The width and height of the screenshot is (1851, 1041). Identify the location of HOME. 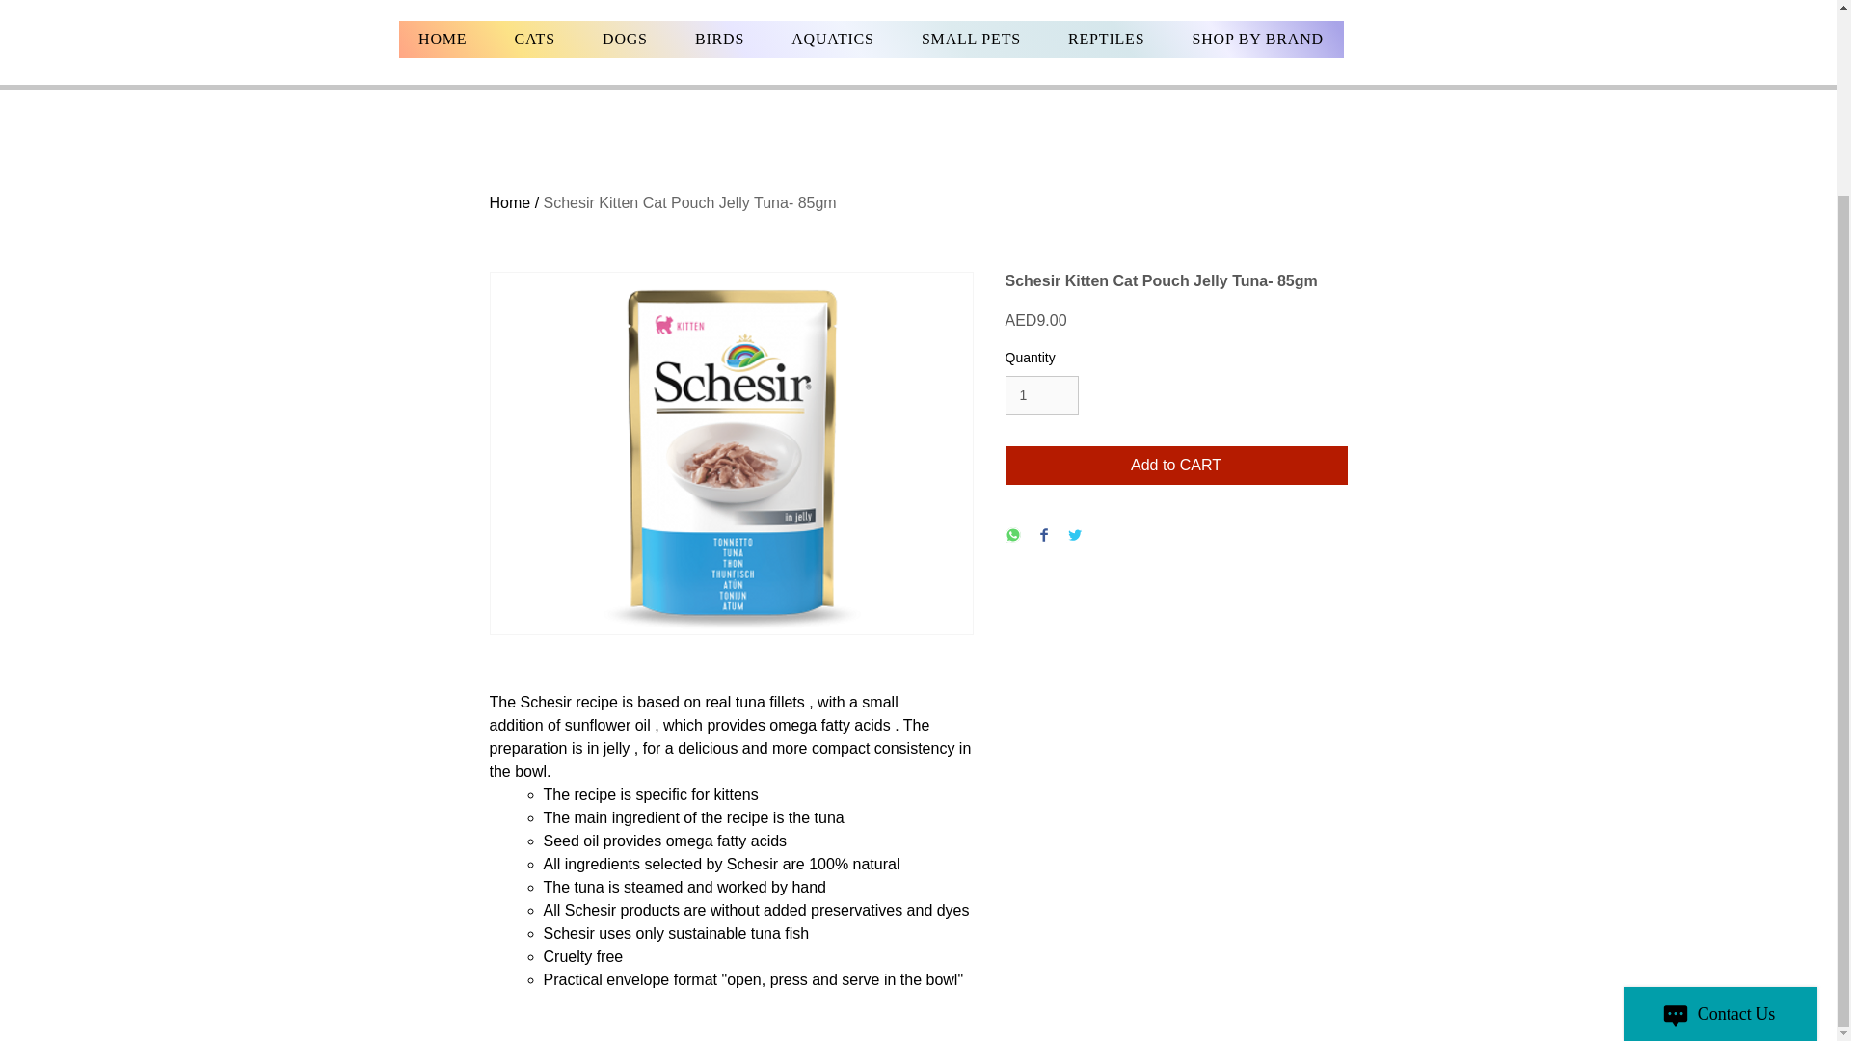
(443, 39).